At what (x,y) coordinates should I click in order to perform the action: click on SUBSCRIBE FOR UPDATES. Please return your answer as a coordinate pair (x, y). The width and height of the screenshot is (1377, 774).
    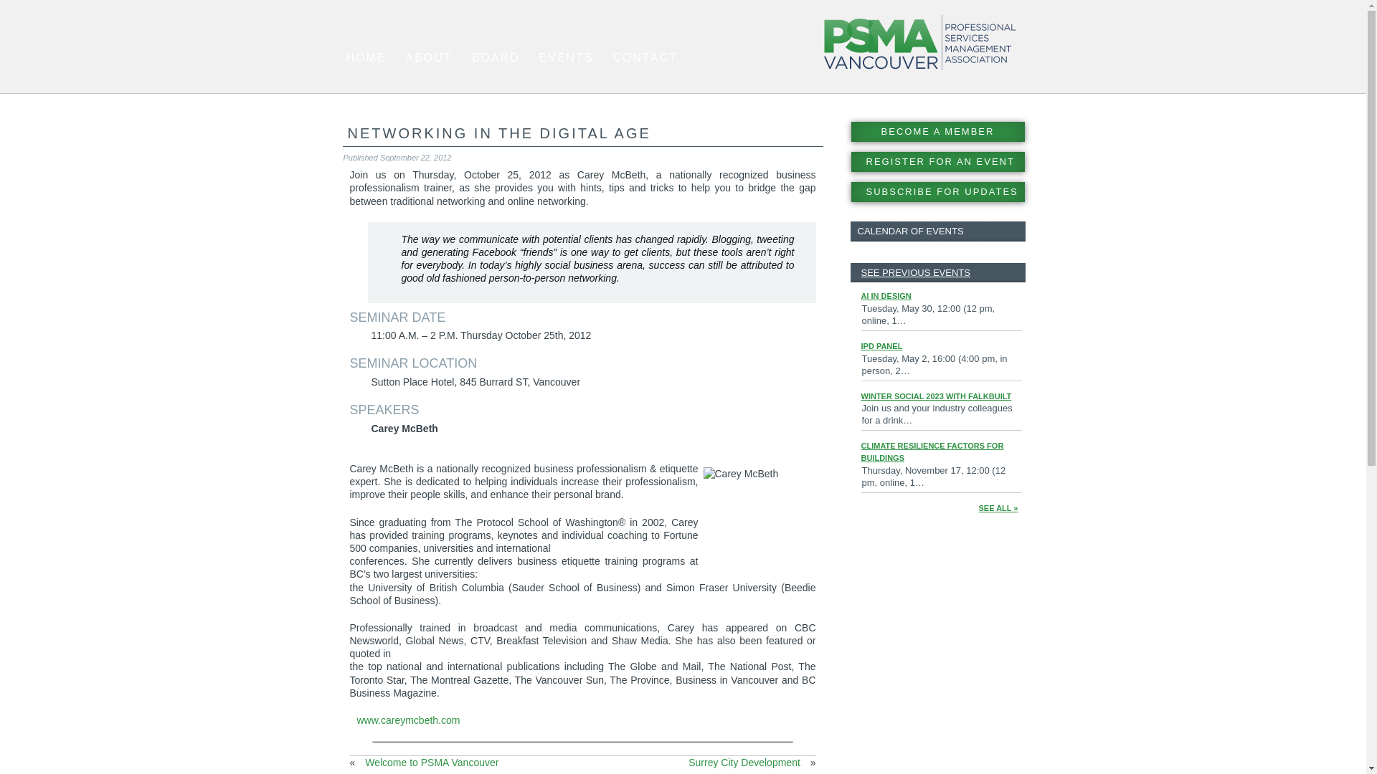
    Looking at the image, I should click on (937, 191).